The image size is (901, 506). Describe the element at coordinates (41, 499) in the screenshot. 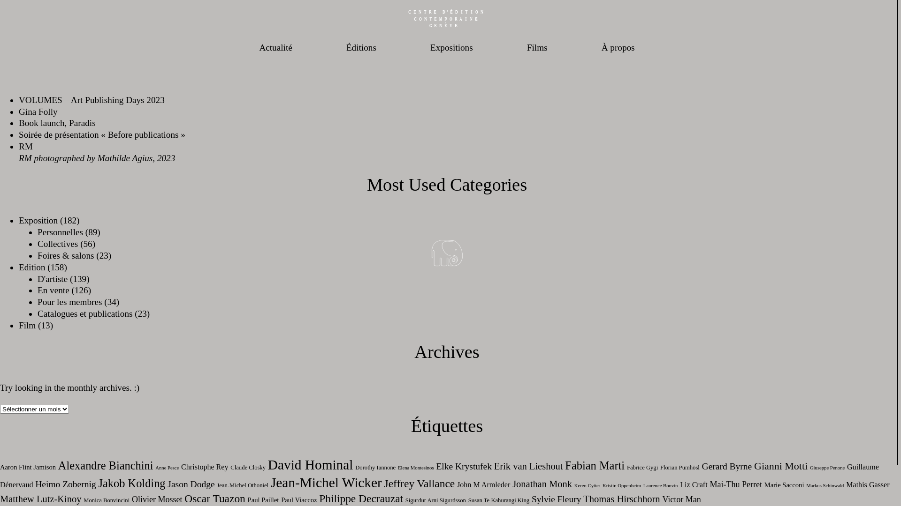

I see `Matthew Lutz-Kinoy` at that location.